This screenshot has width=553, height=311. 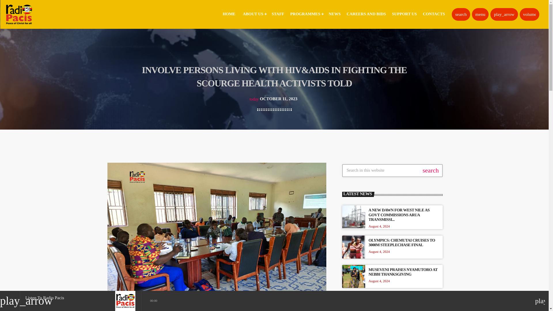 What do you see at coordinates (404, 14) in the screenshot?
I see `SUPPORT US` at bounding box center [404, 14].